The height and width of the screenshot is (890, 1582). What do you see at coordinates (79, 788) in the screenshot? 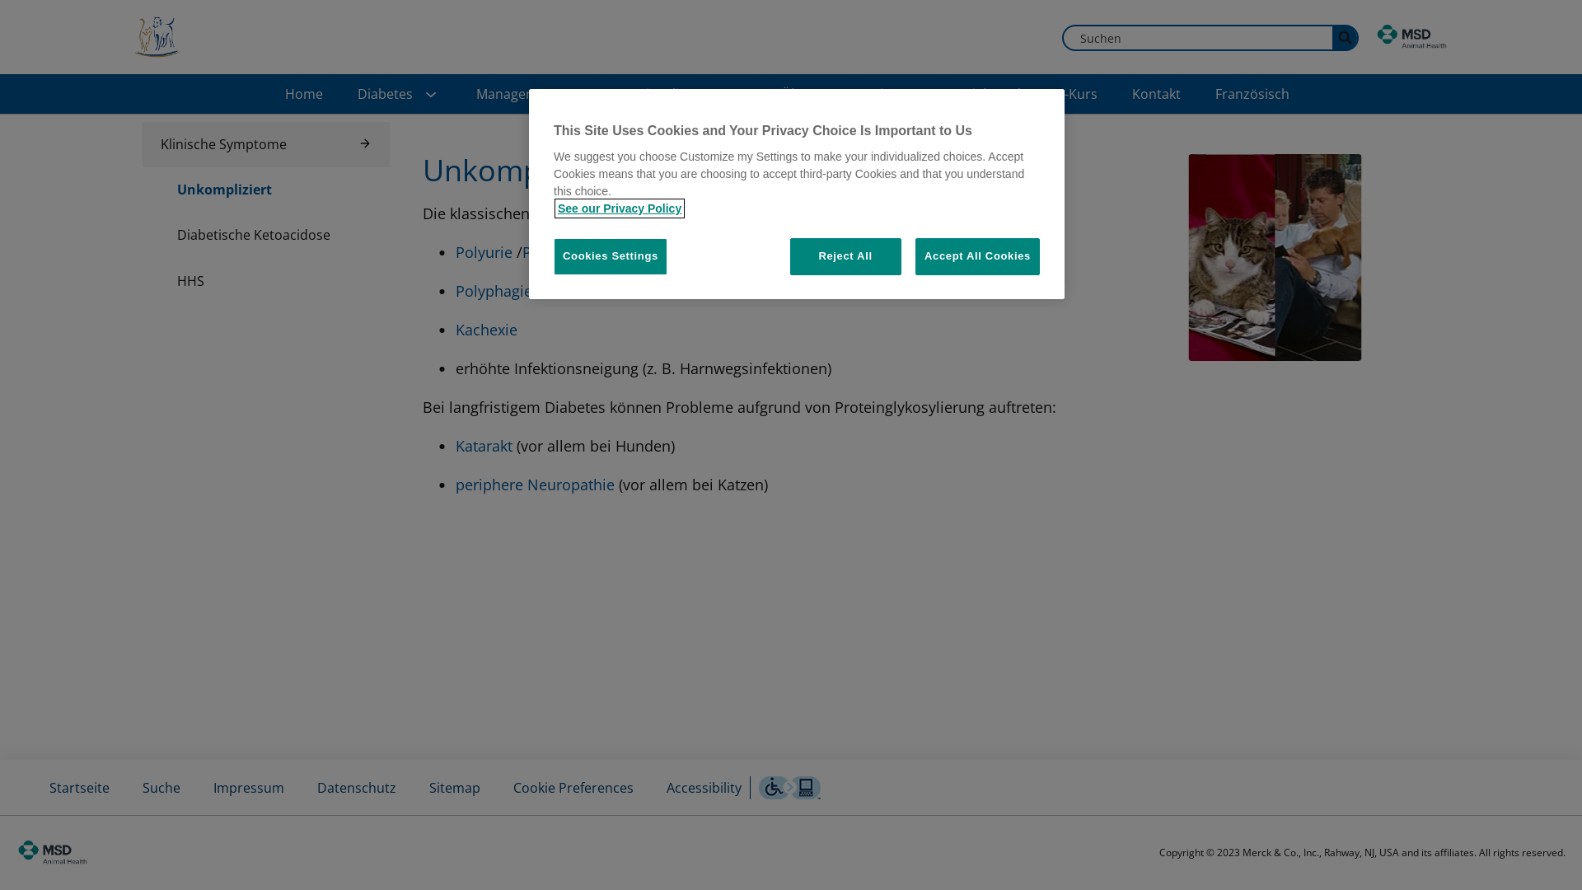
I see `Startseite` at bounding box center [79, 788].